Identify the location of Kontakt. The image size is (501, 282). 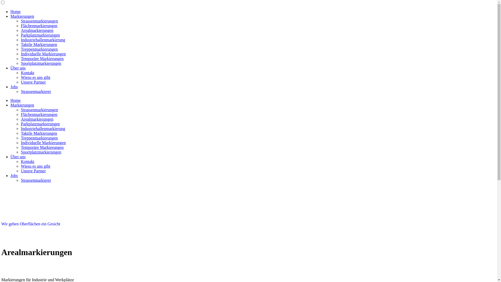
(28, 161).